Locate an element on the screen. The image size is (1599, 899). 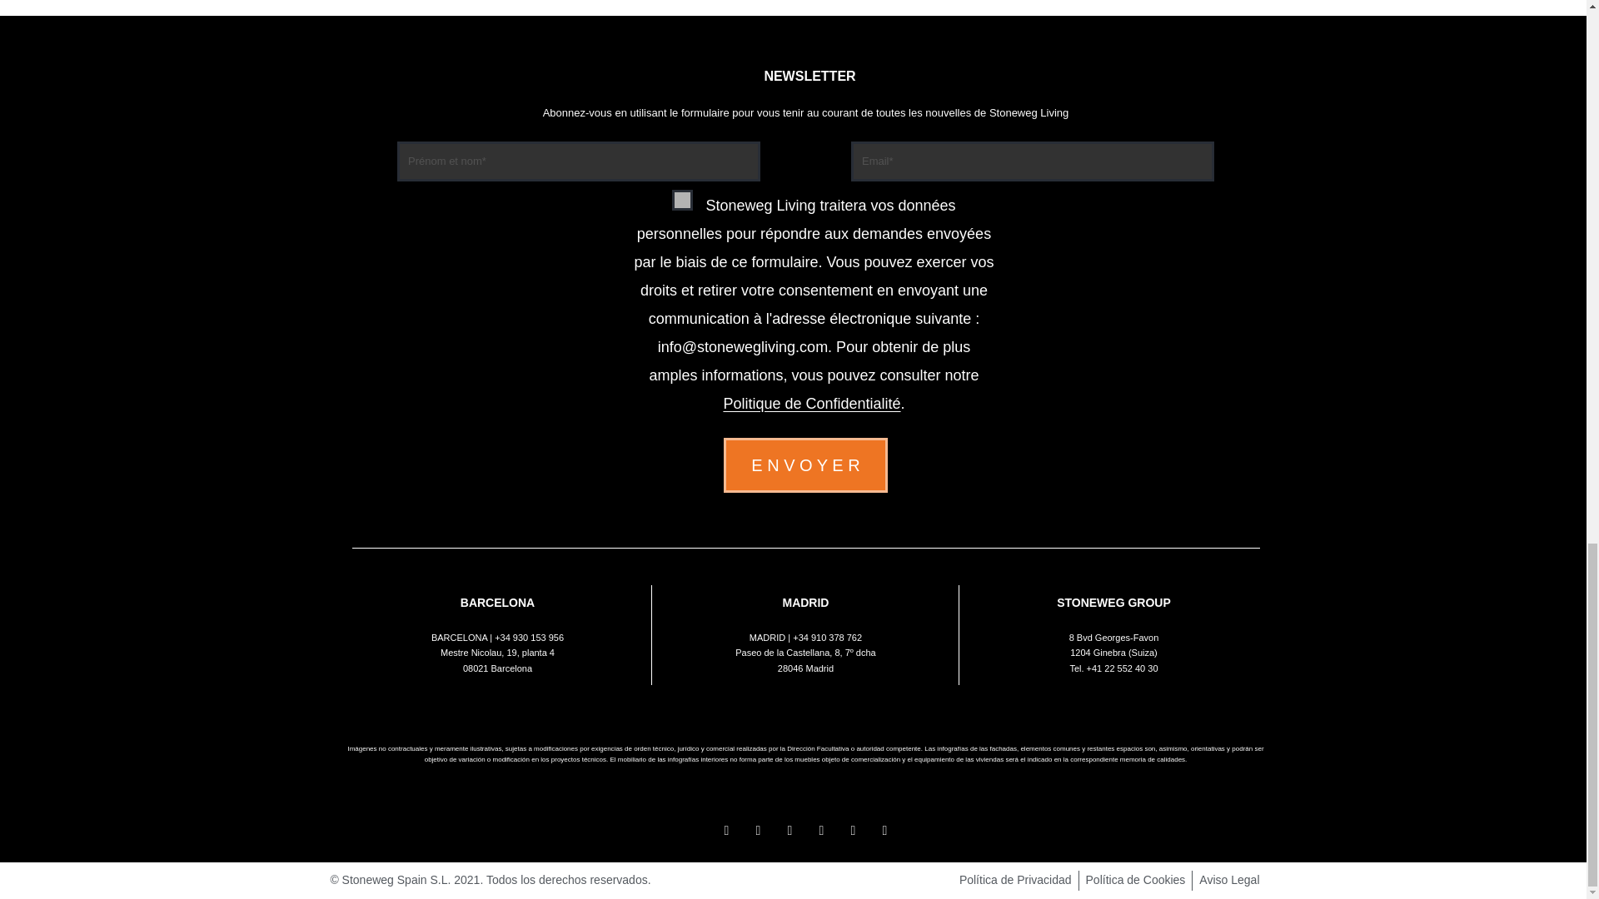
1 is located at coordinates (681, 200).